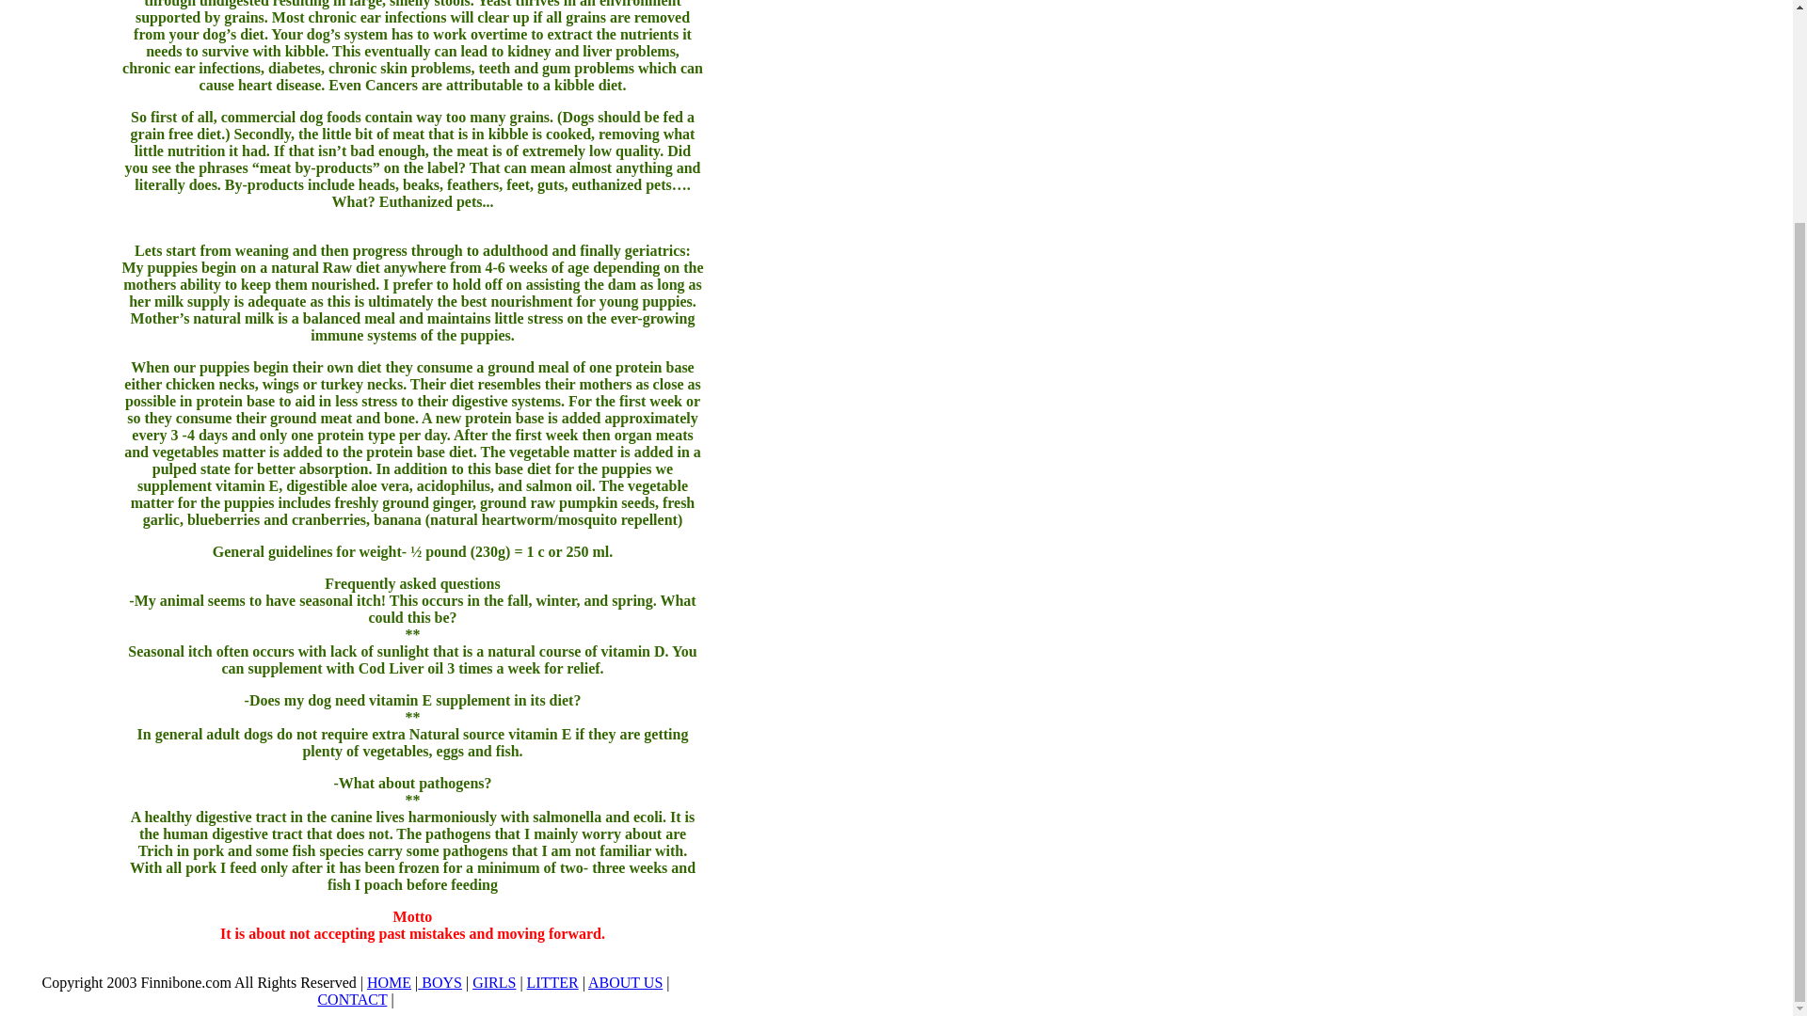 The width and height of the screenshot is (1807, 1016). I want to click on ABOUT US, so click(625, 982).